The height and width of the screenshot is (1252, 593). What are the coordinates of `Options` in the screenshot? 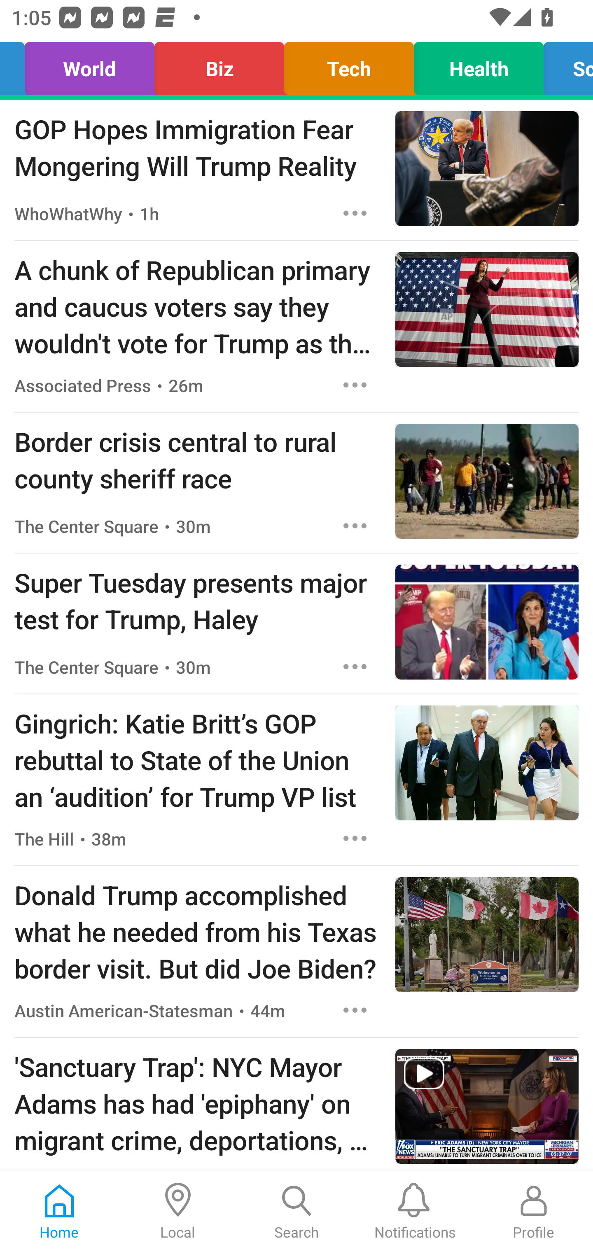 It's located at (355, 385).